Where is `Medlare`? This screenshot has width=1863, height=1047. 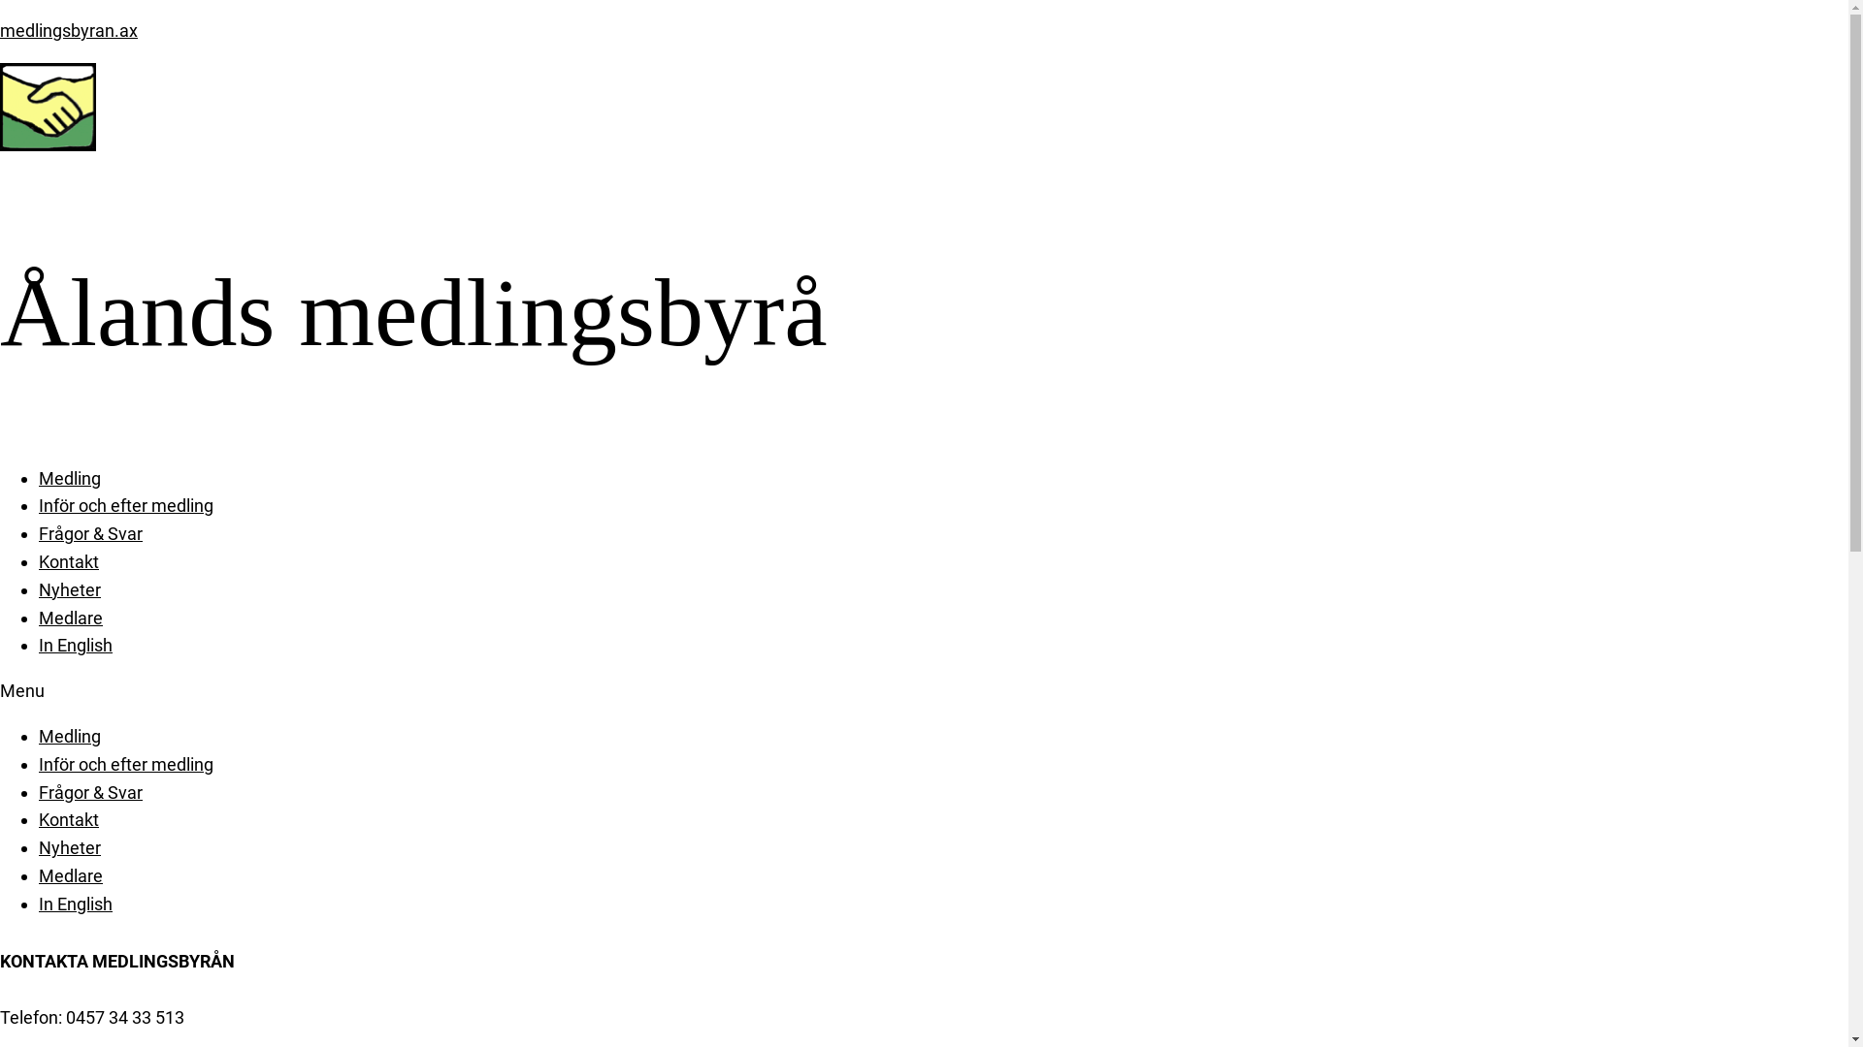 Medlare is located at coordinates (71, 876).